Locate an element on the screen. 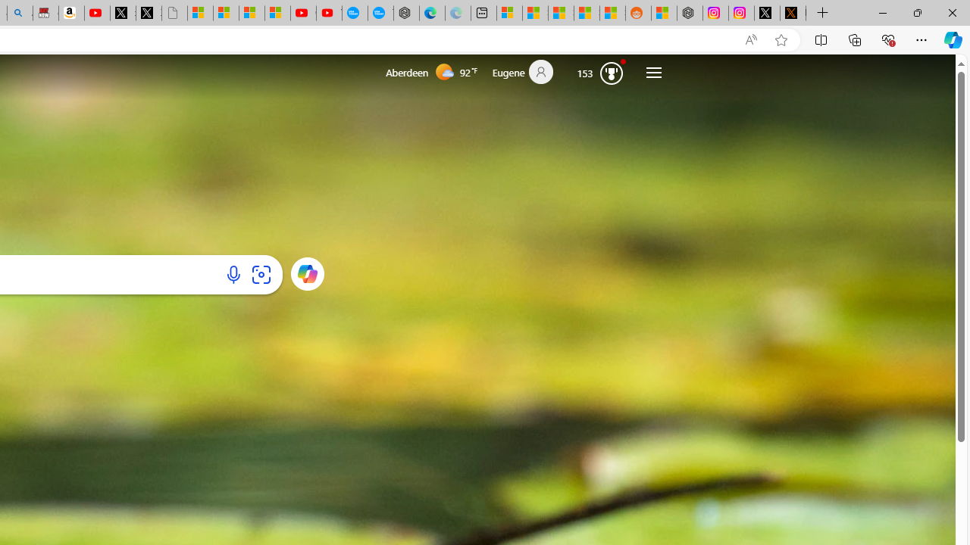 Image resolution: width=970 pixels, height=545 pixels. Read aloud this page (Ctrl+Shift+U) is located at coordinates (751, 40).